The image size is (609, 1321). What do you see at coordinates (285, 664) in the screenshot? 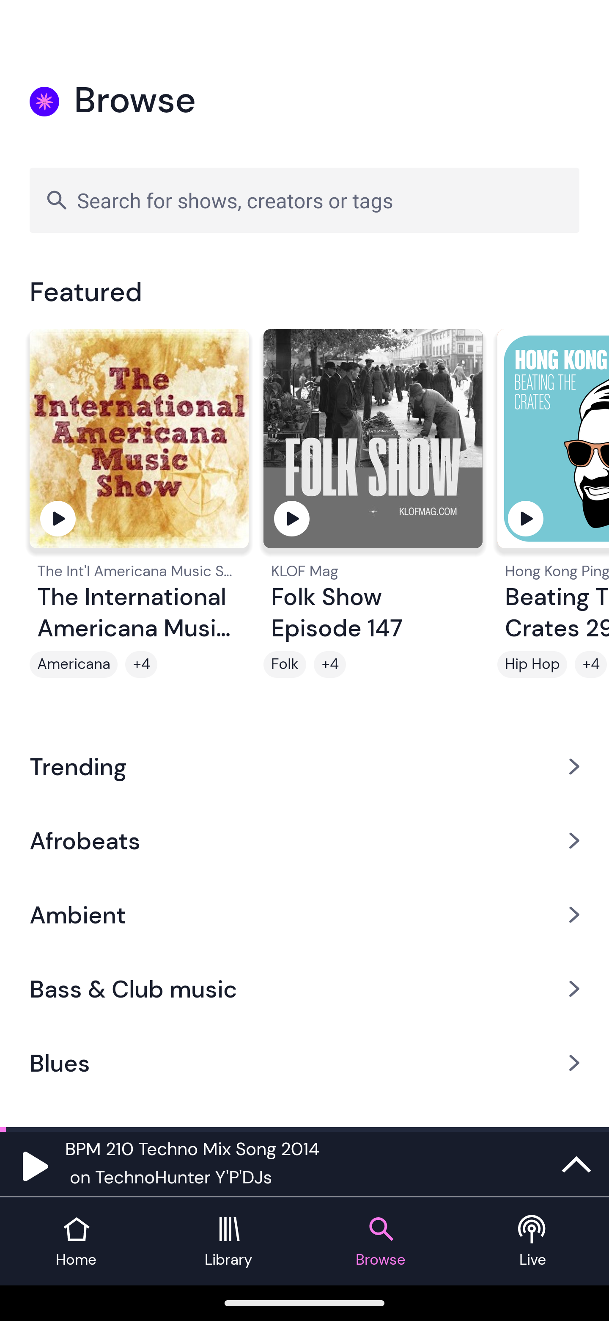
I see `Folk` at bounding box center [285, 664].